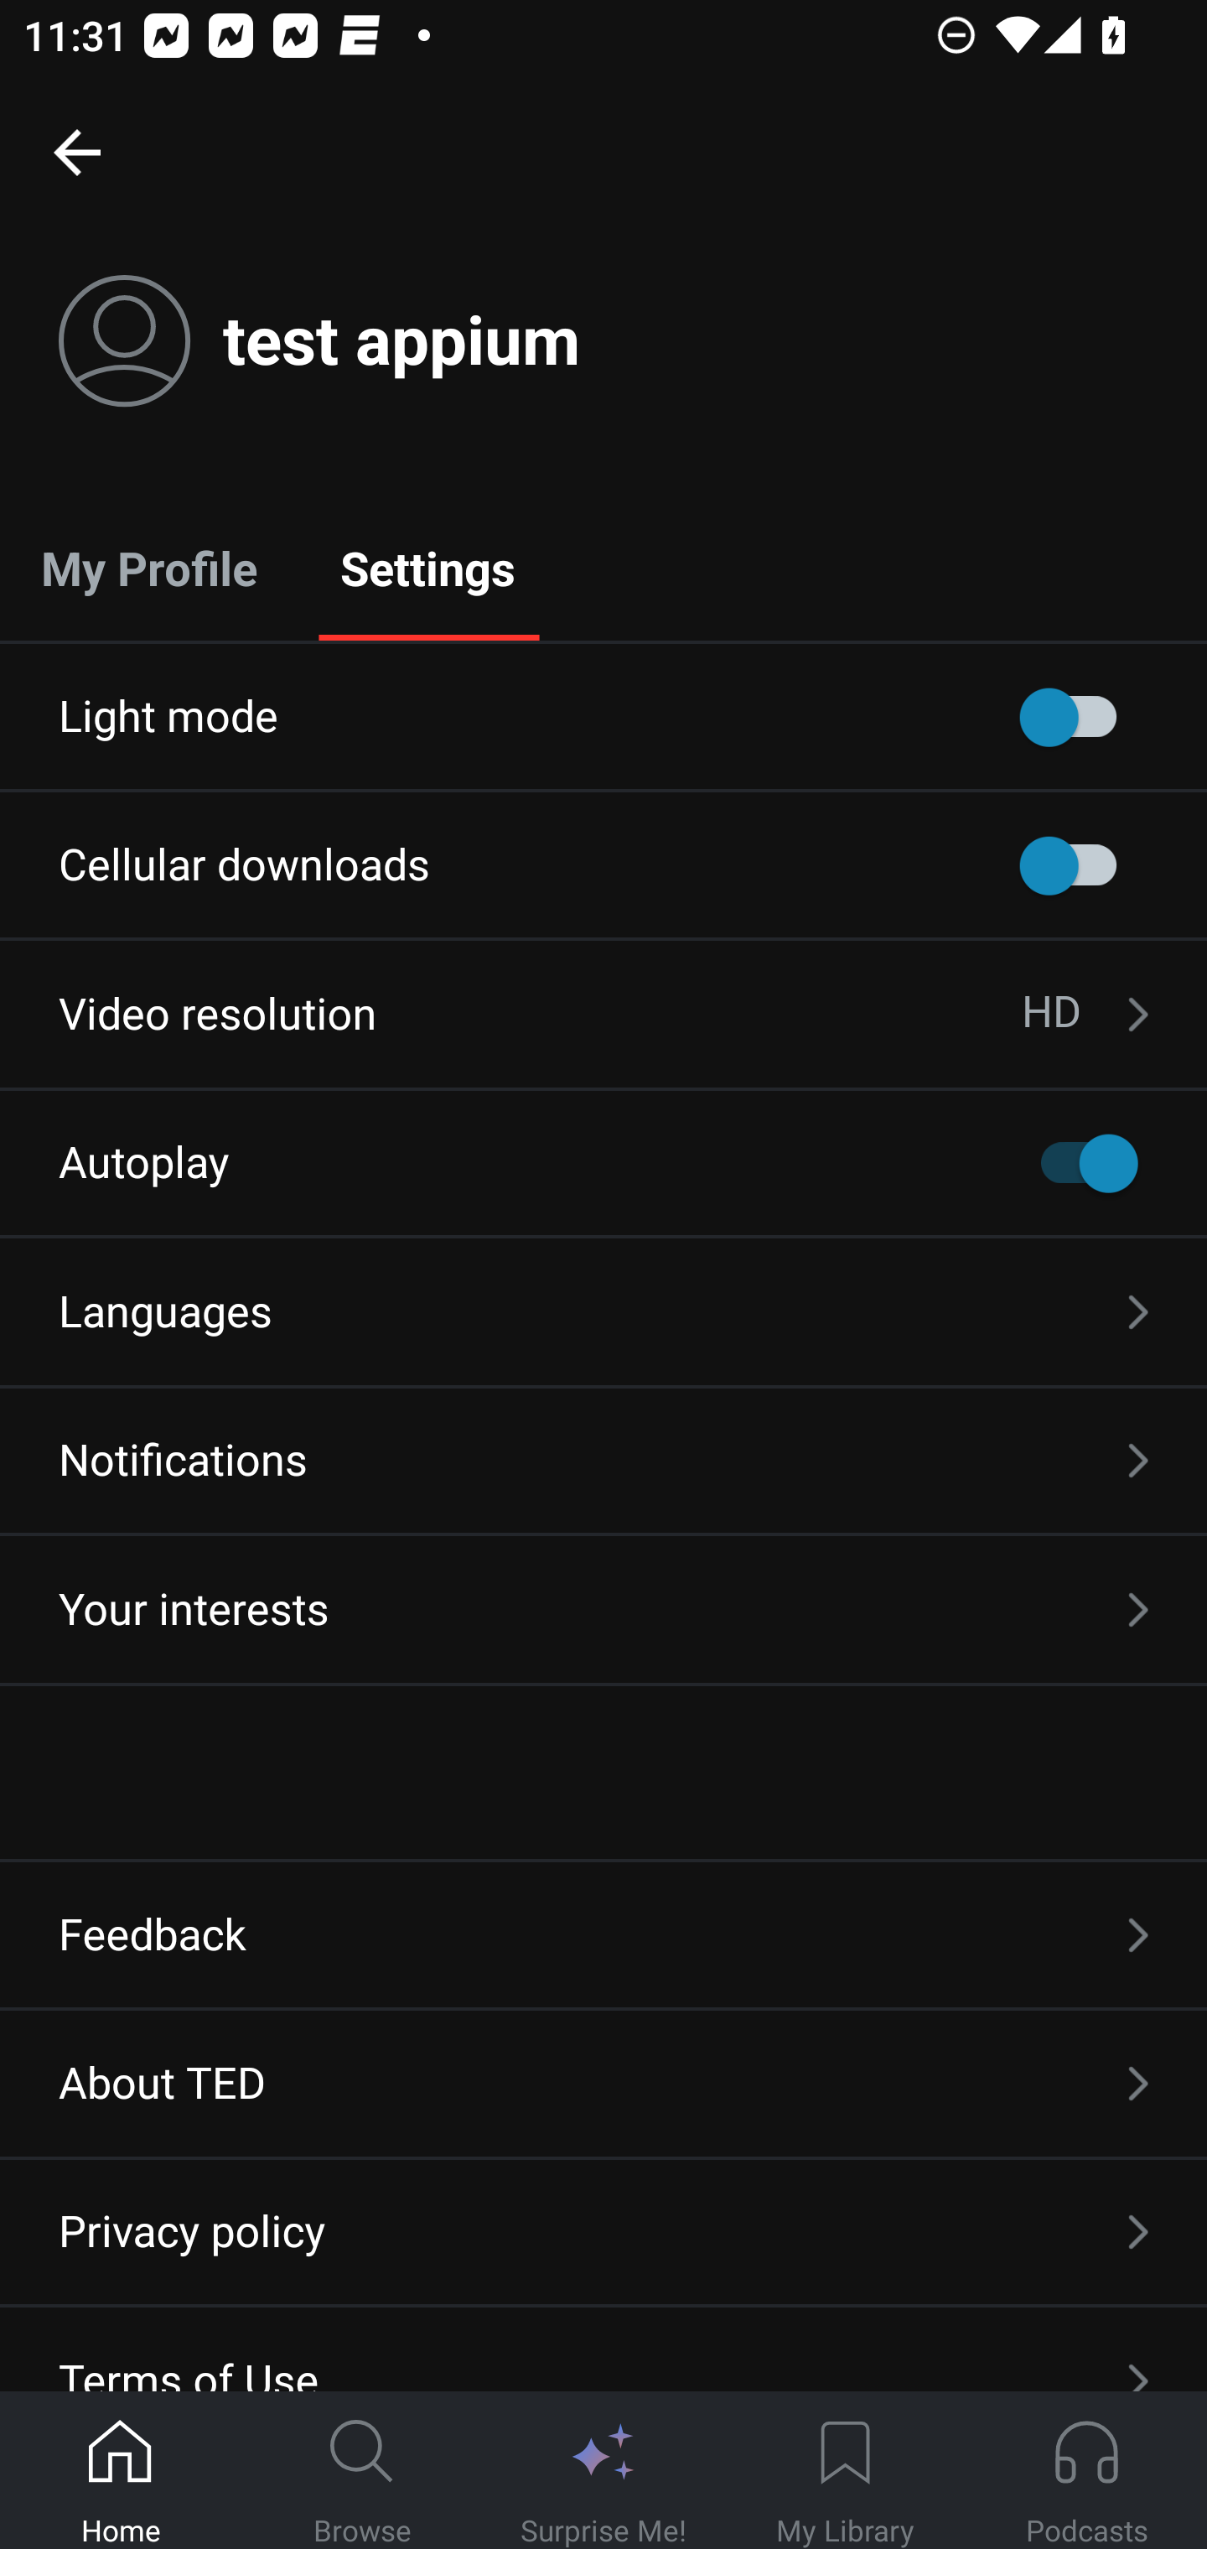  I want to click on Home, back, so click(76, 151).